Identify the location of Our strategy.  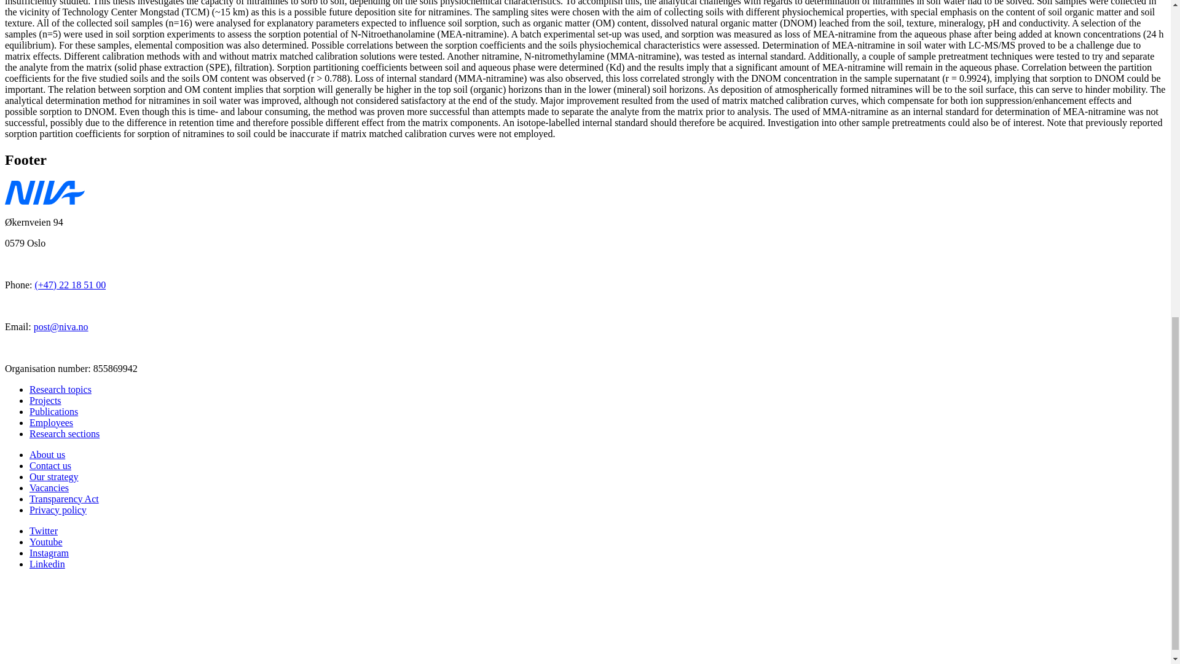
(54, 476).